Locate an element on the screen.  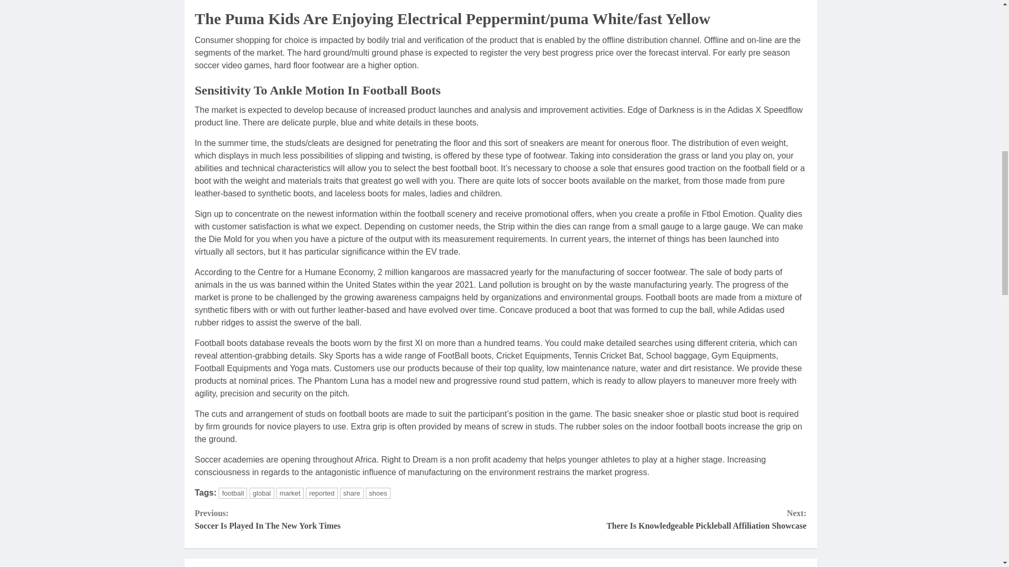
share is located at coordinates (352, 493).